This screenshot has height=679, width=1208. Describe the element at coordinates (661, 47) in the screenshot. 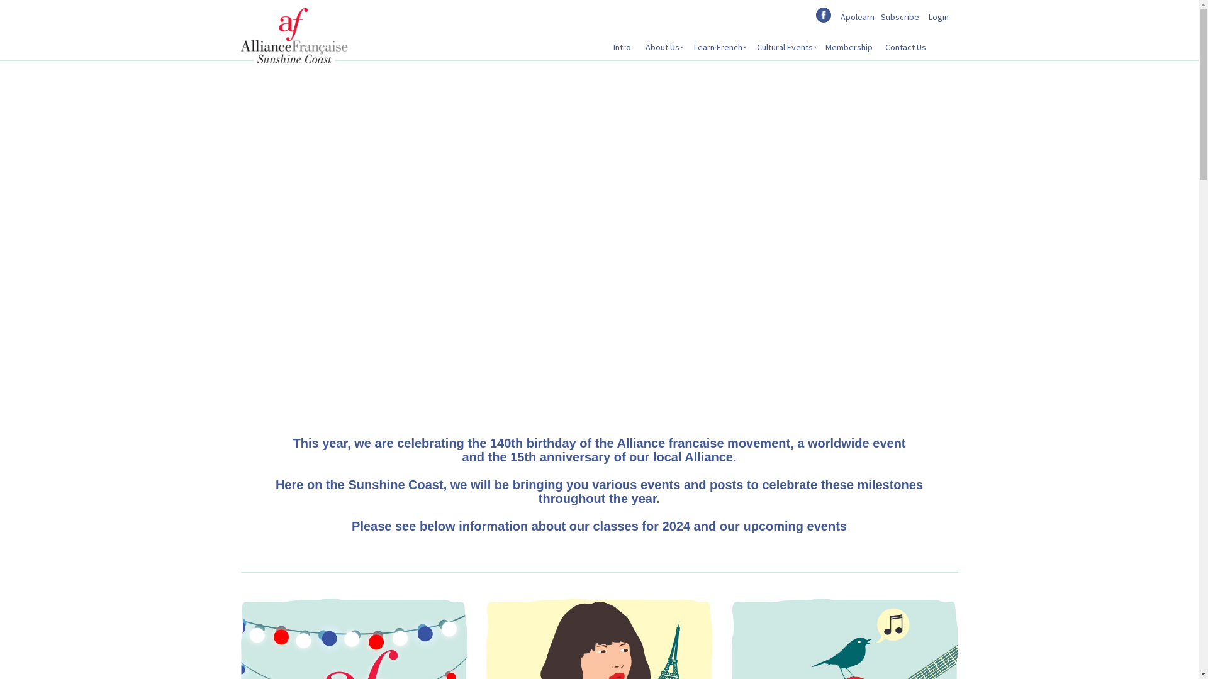

I see `About Us` at that location.